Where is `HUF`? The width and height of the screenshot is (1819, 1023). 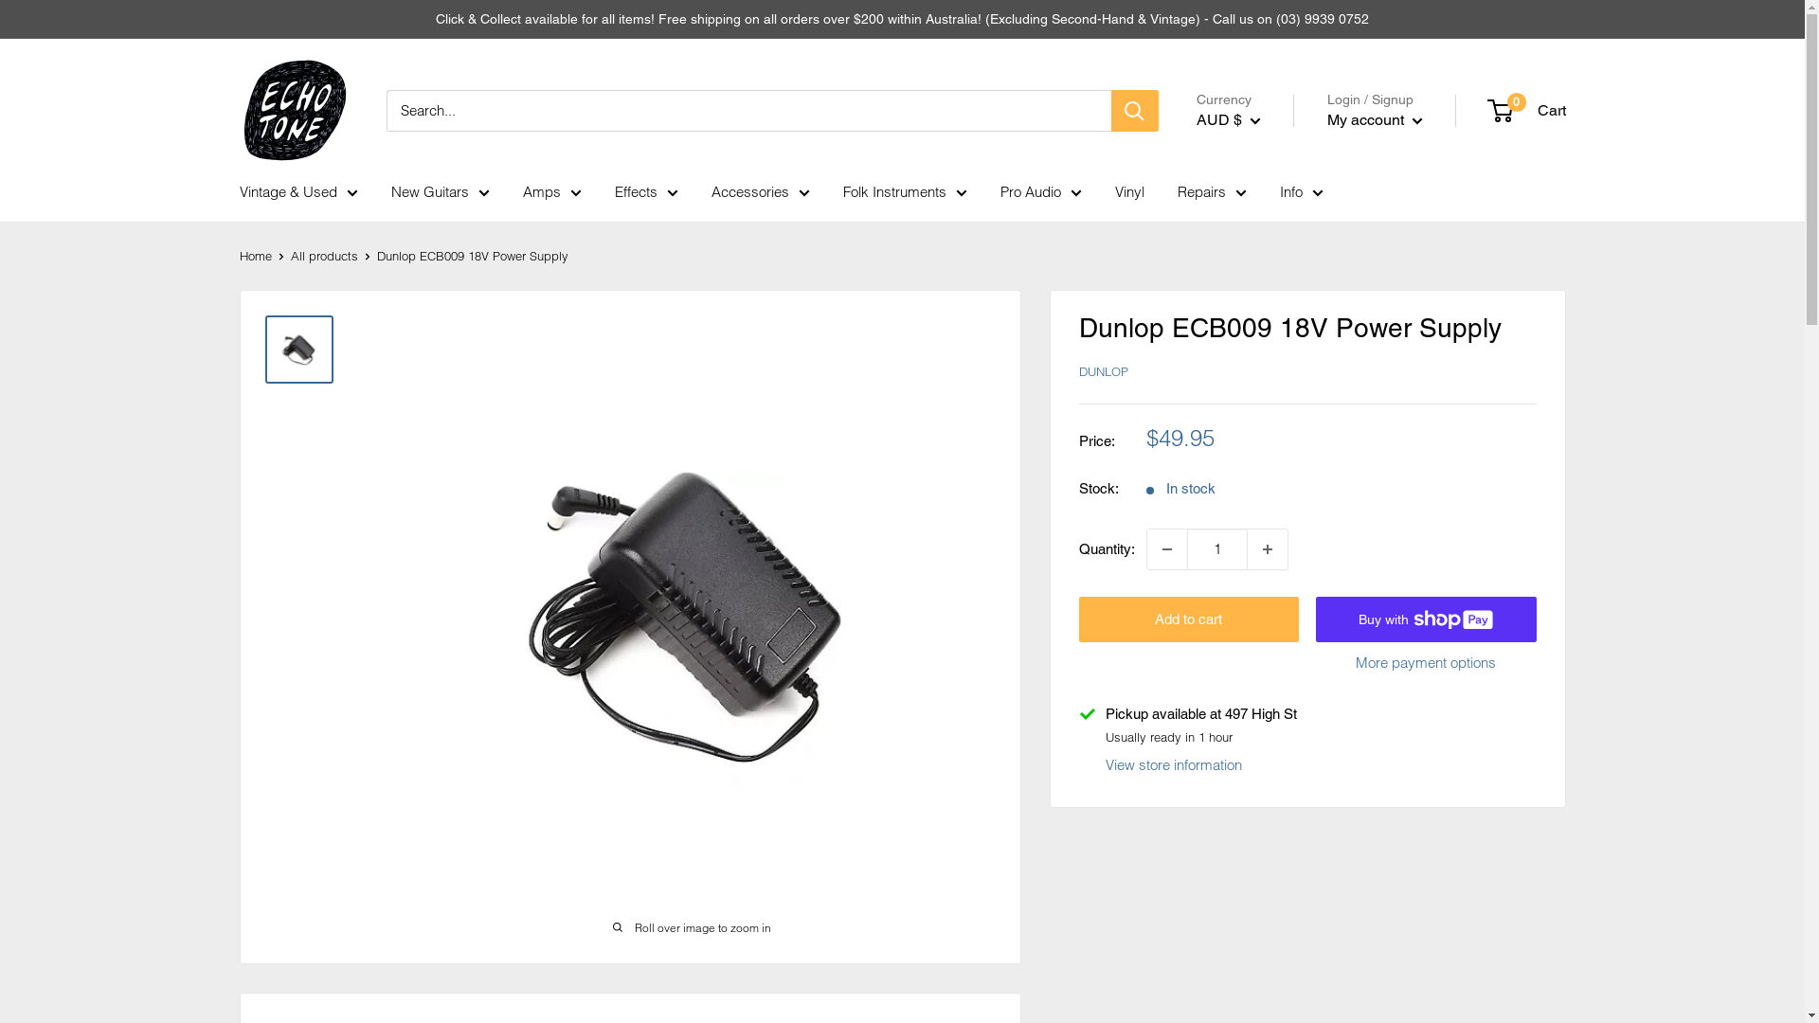 HUF is located at coordinates (289, 697).